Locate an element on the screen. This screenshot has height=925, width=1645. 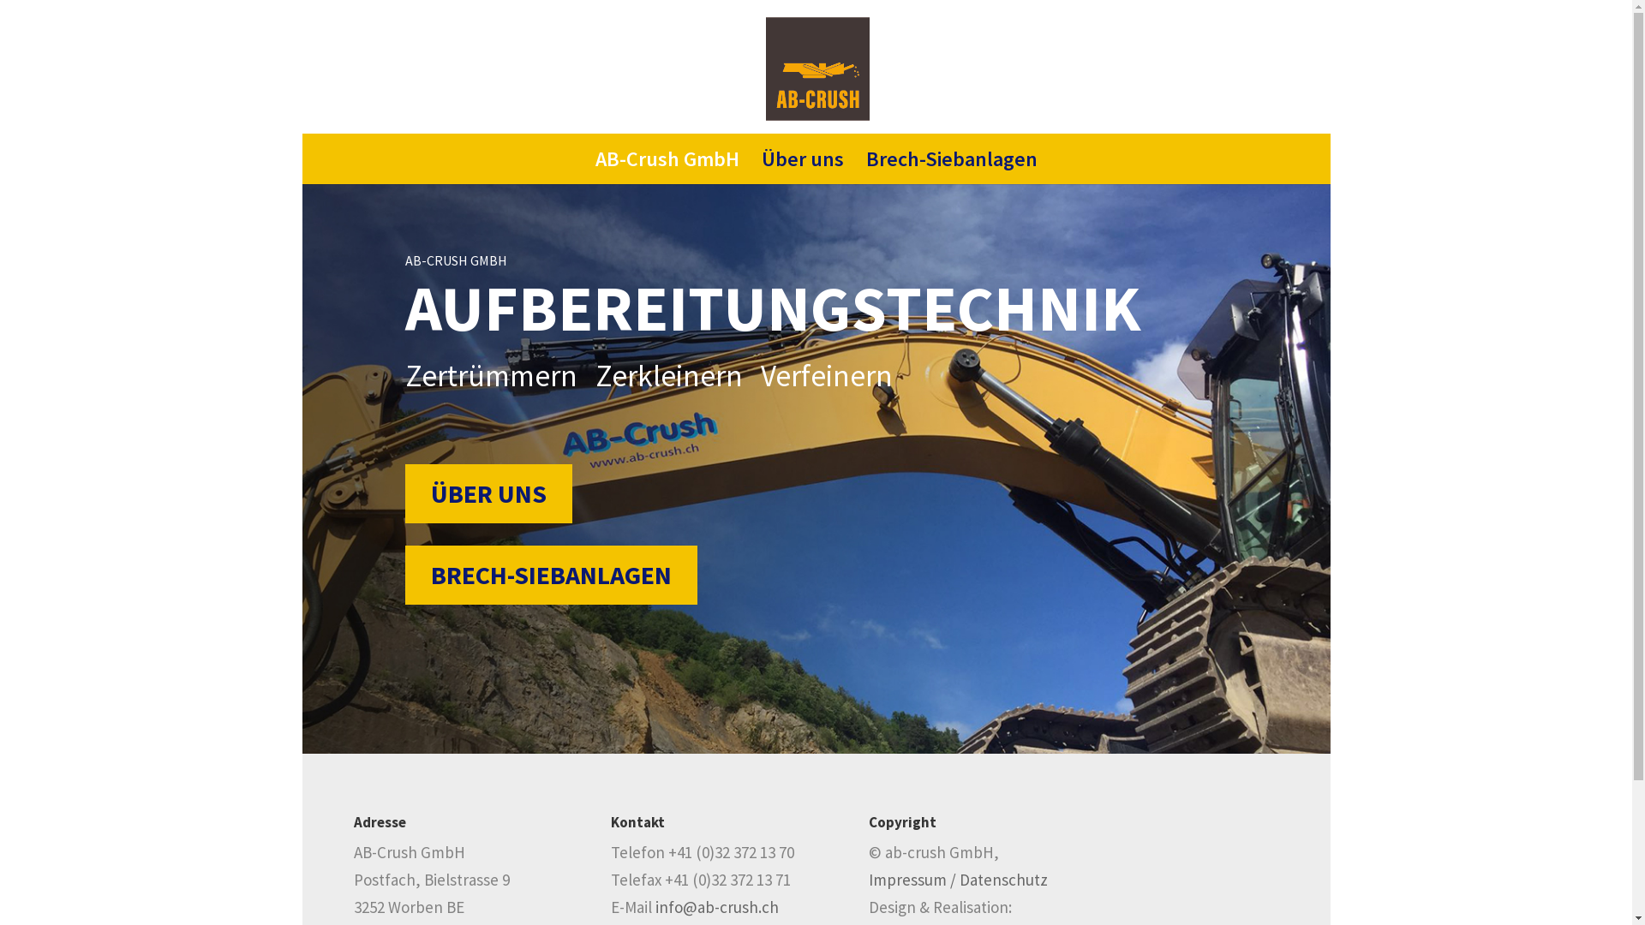
AB-Crush GmbH is located at coordinates (667, 169).